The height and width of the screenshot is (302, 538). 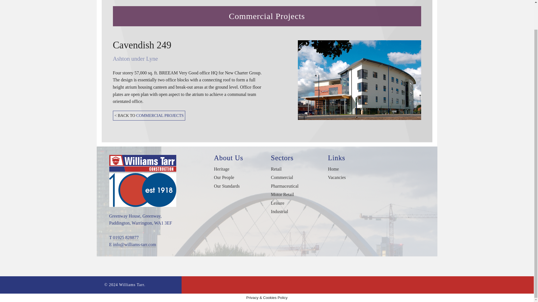 What do you see at coordinates (340, 18) in the screenshot?
I see `Quality Assurance` at bounding box center [340, 18].